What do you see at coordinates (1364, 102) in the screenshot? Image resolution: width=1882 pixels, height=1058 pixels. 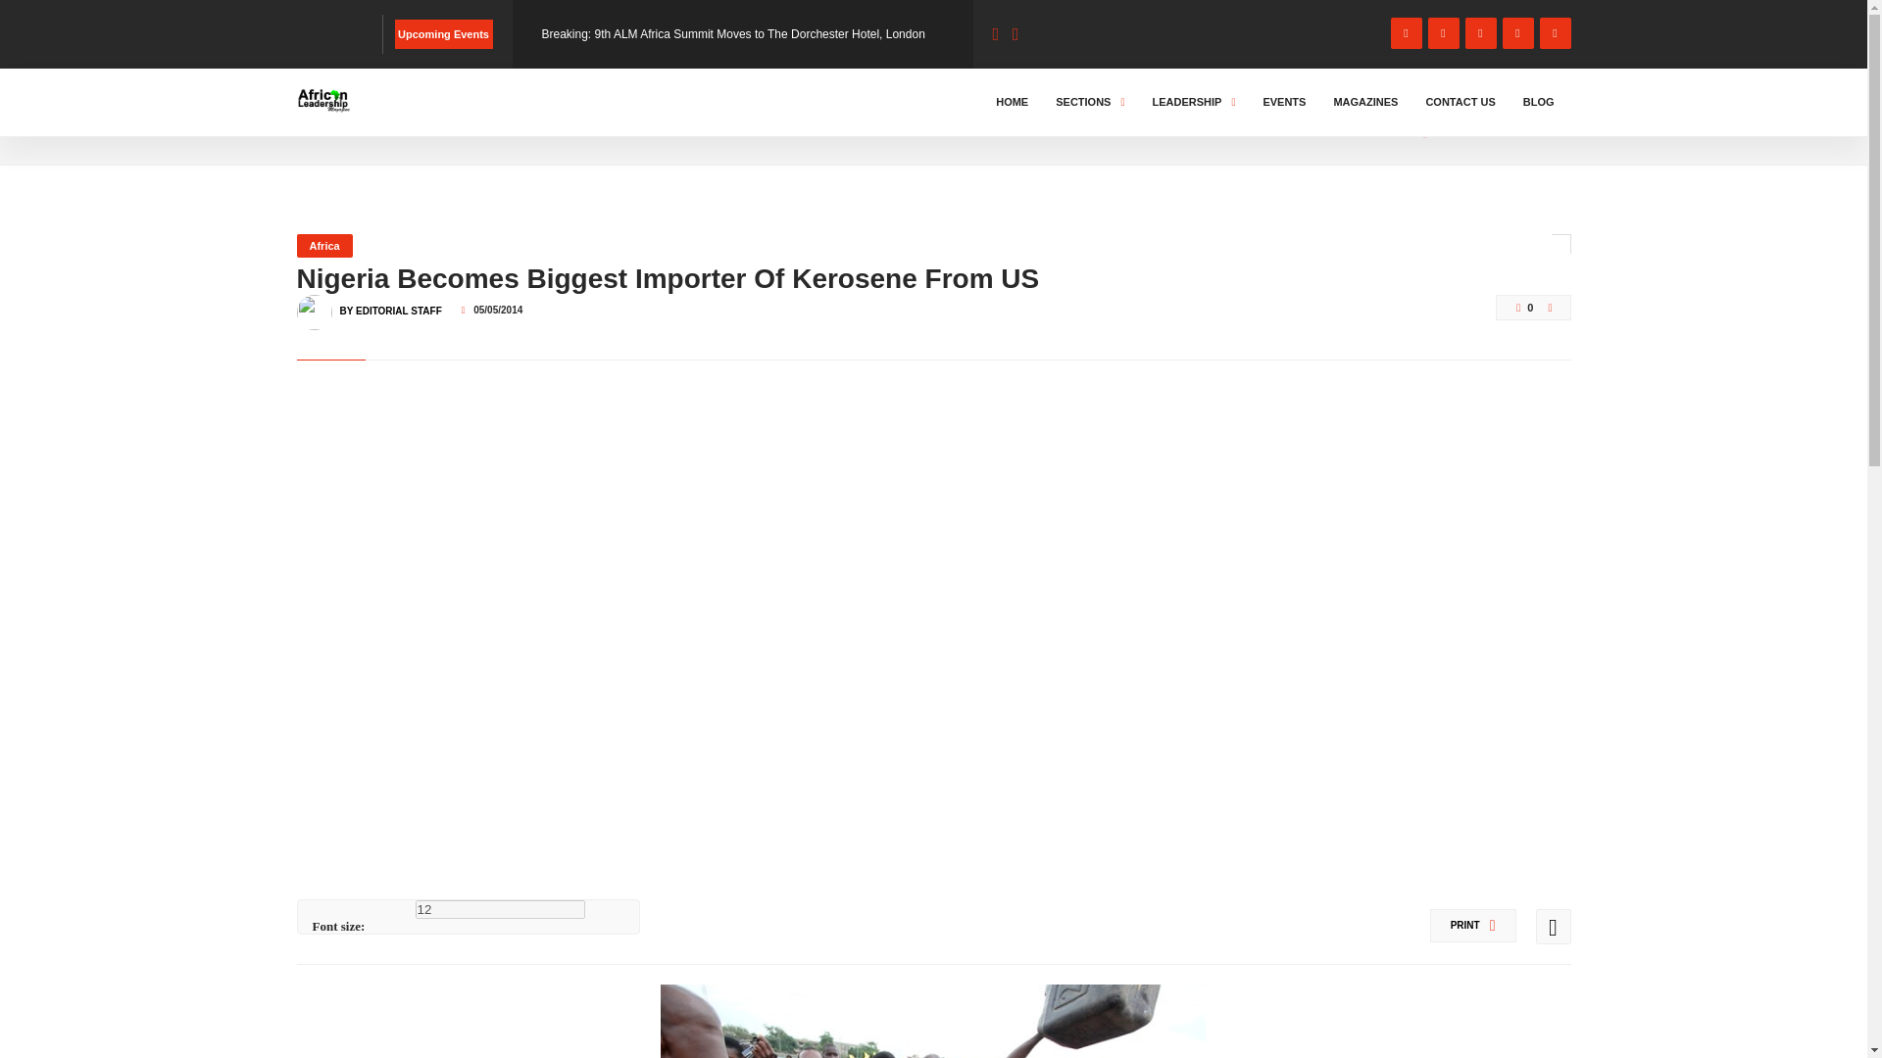 I see `MAGAZINES` at bounding box center [1364, 102].